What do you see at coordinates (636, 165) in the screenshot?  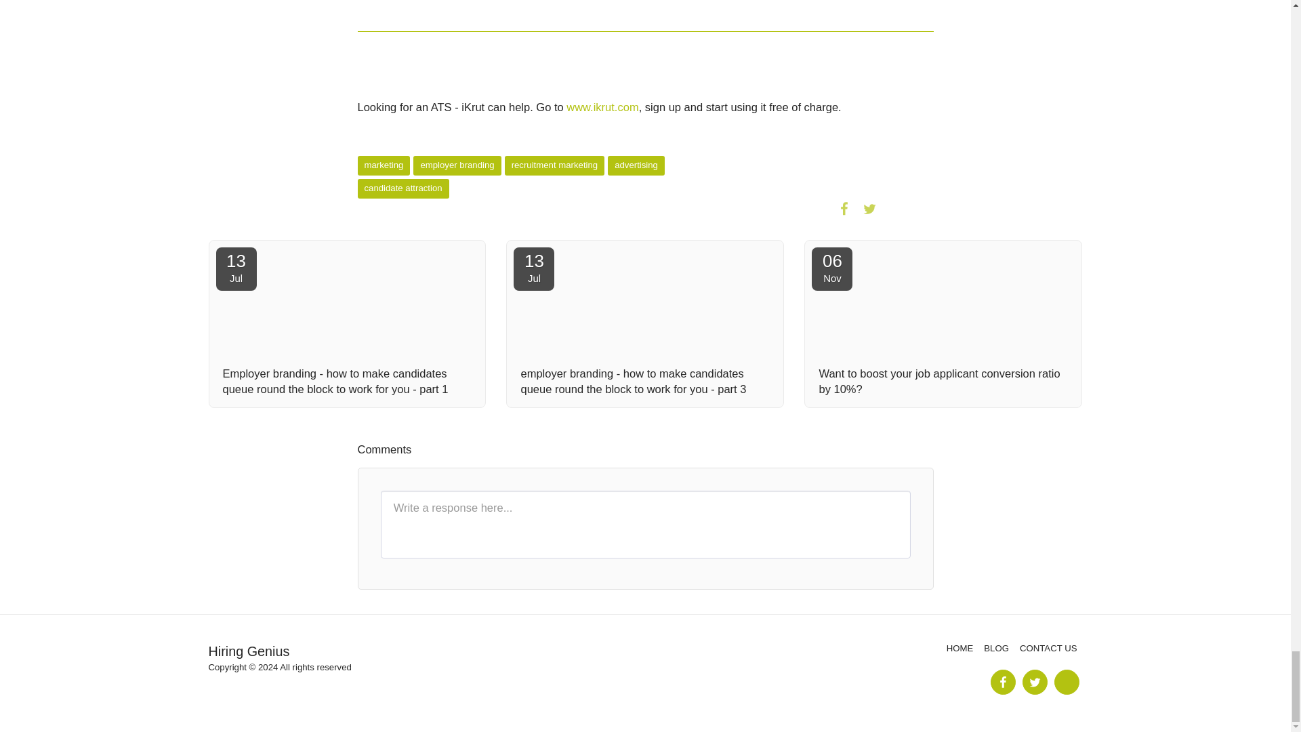 I see `advertising` at bounding box center [636, 165].